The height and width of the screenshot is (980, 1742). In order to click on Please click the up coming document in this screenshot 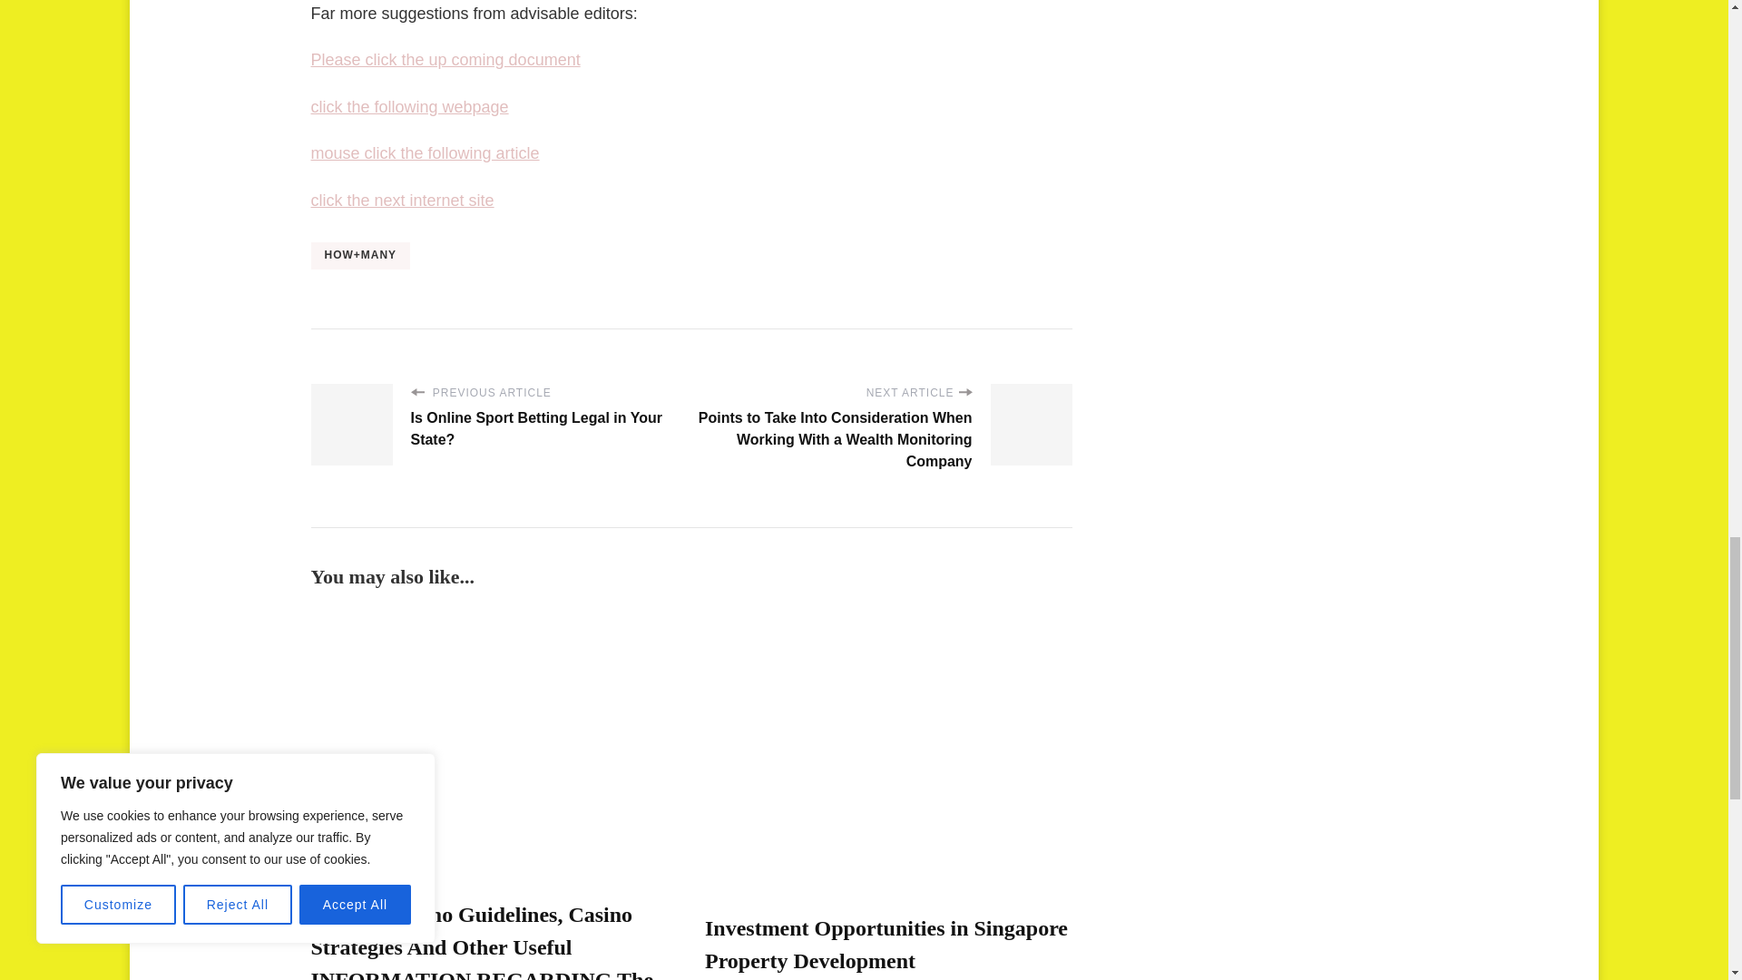, I will do `click(445, 60)`.